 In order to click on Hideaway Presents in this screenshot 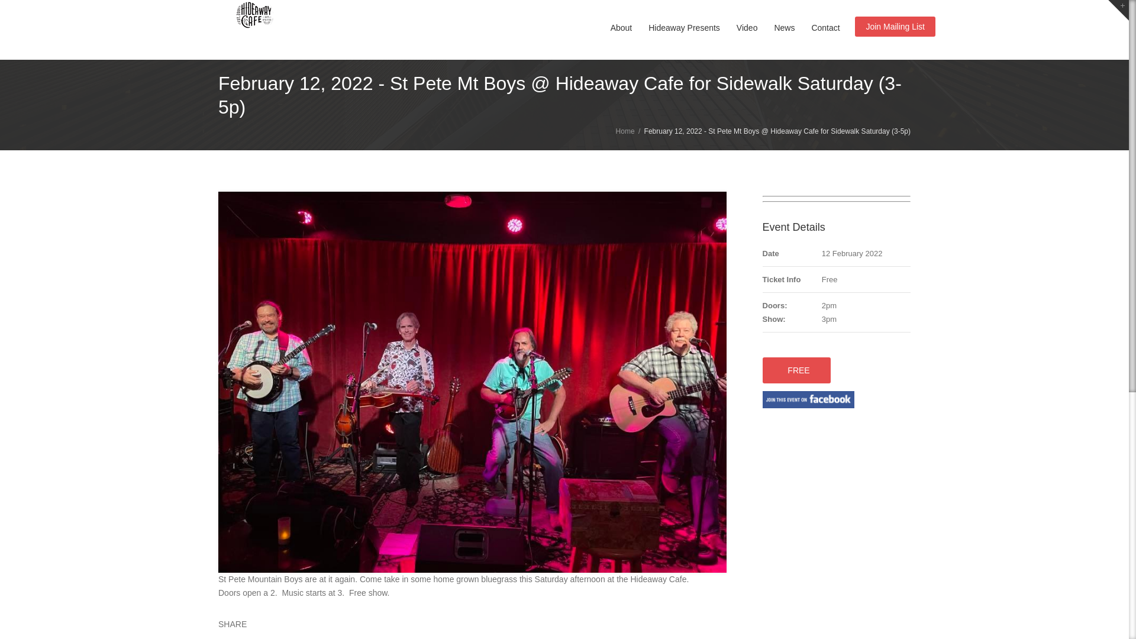, I will do `click(684, 28)`.